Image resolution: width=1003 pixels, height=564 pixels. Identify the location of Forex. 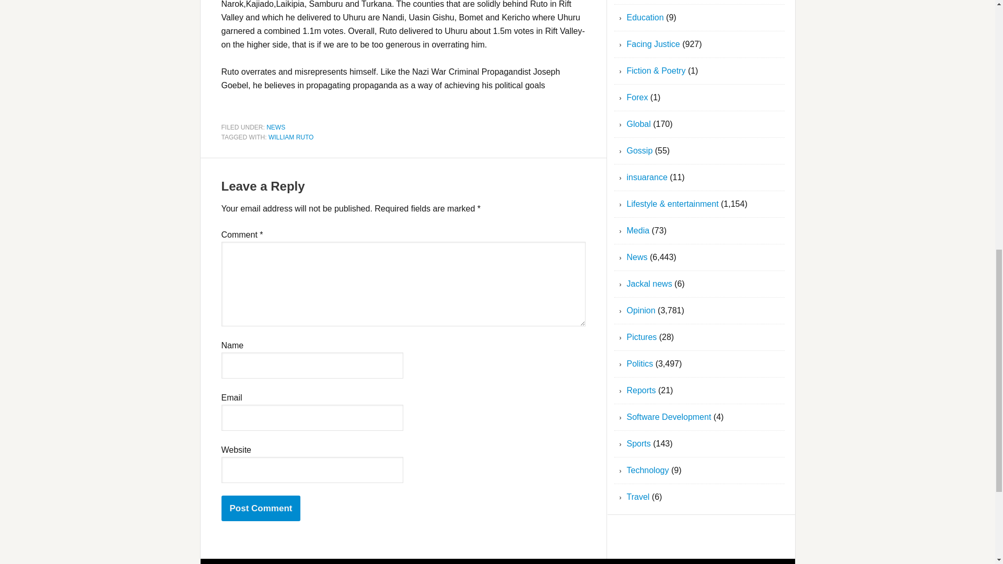
(637, 97).